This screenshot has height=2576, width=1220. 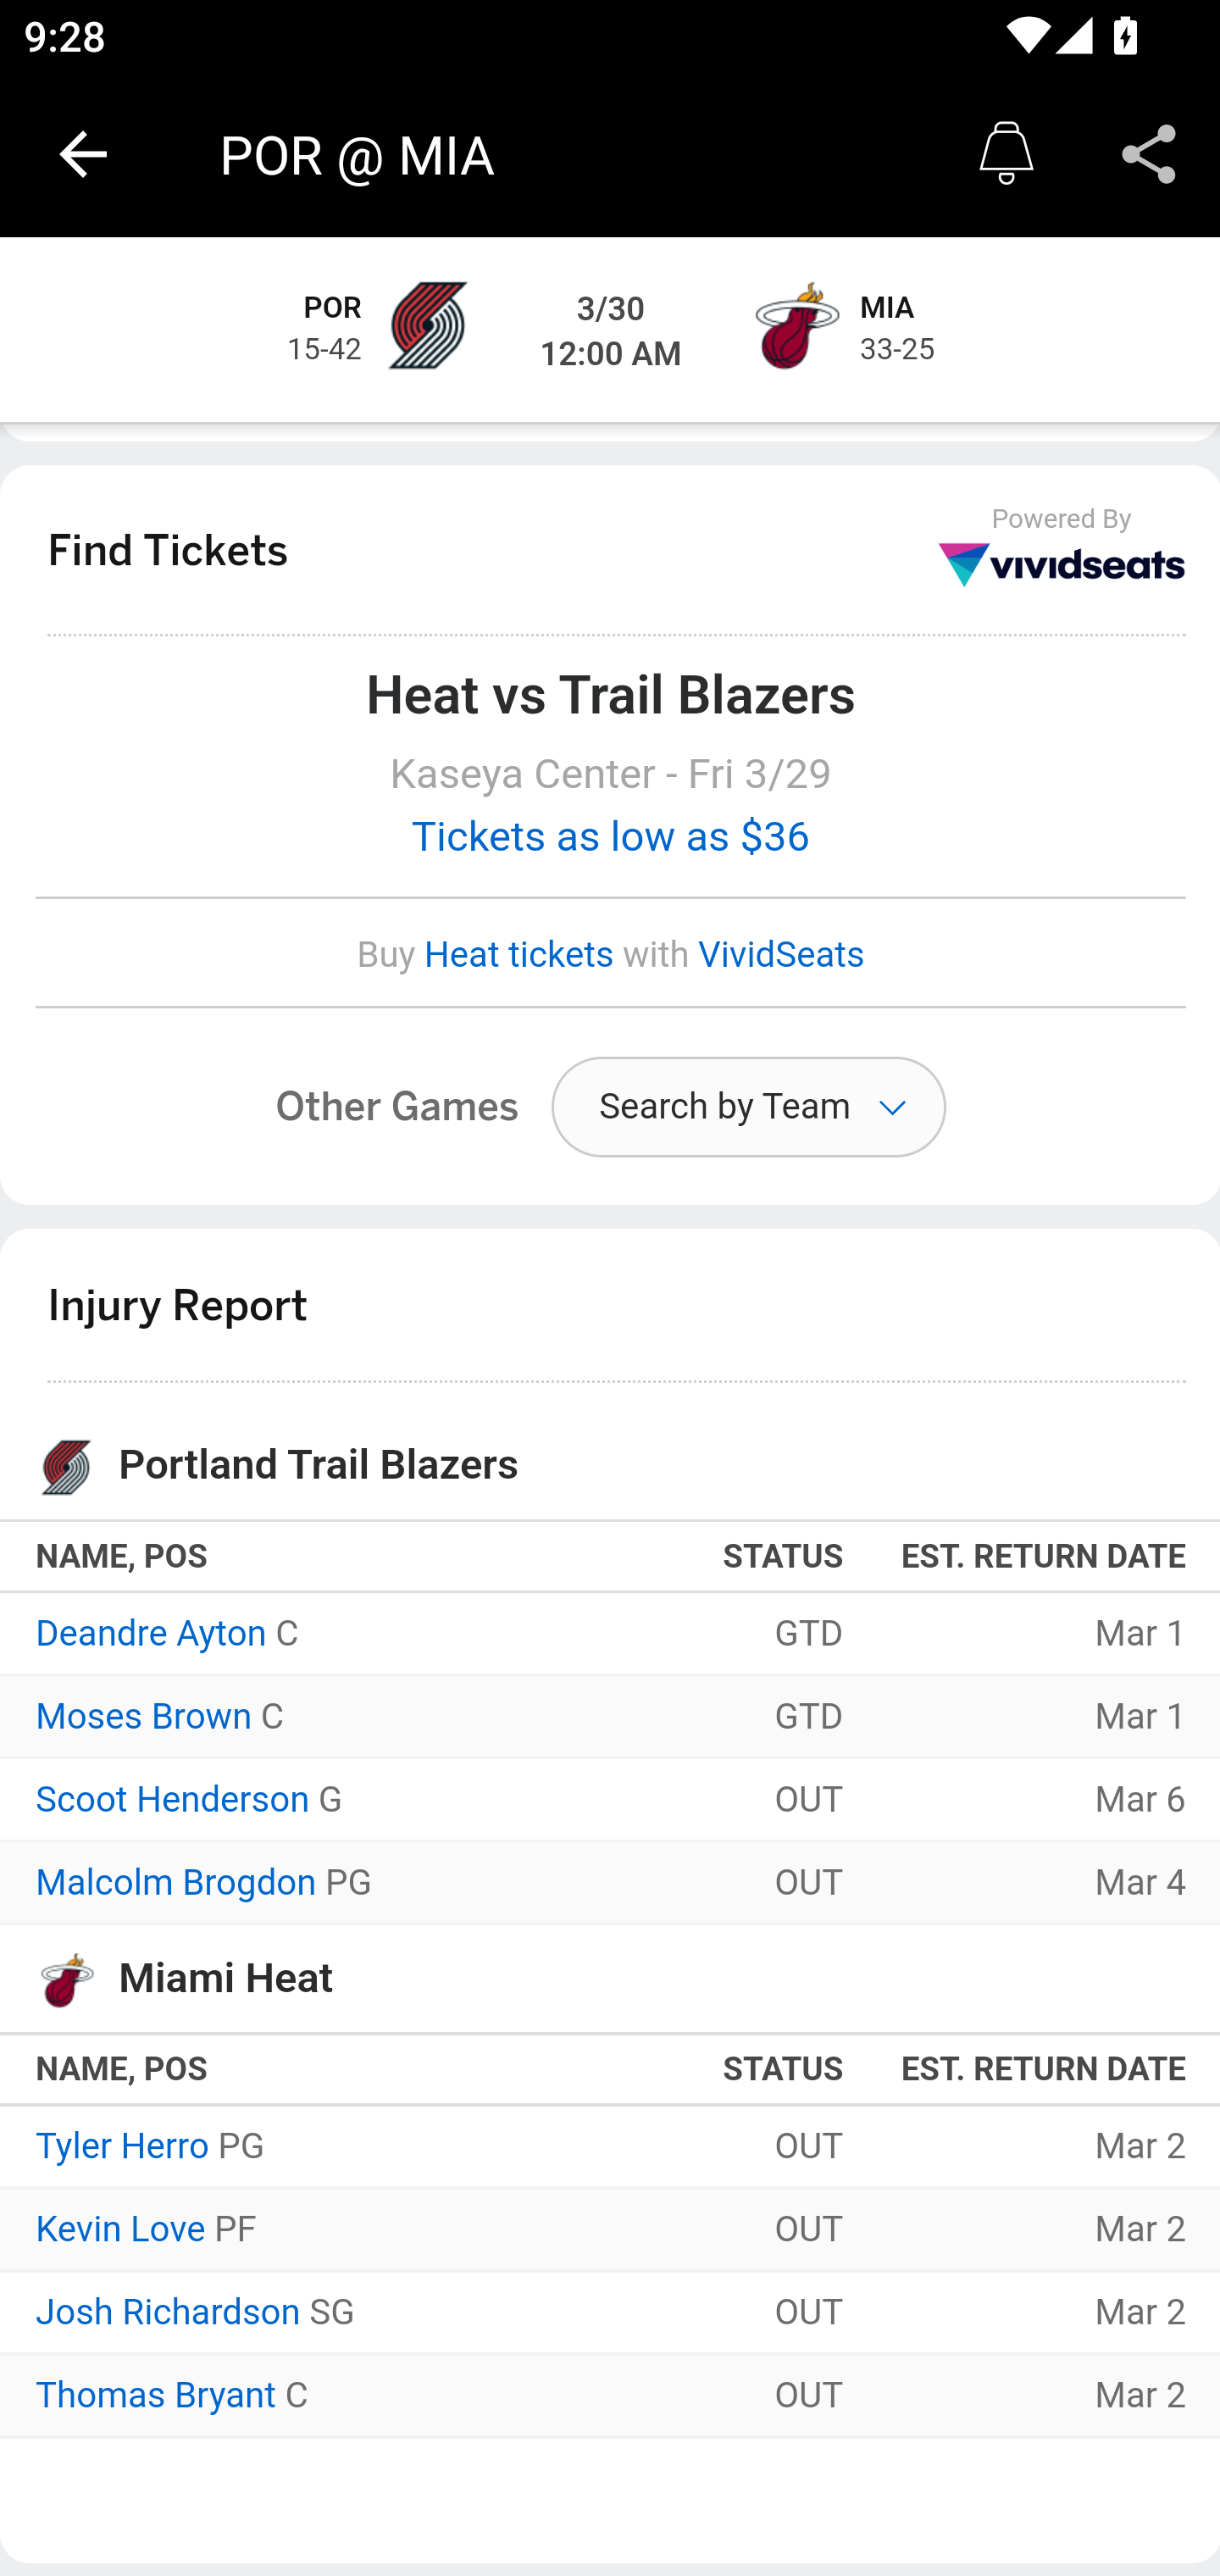 What do you see at coordinates (888, 310) in the screenshot?
I see `MIA` at bounding box center [888, 310].